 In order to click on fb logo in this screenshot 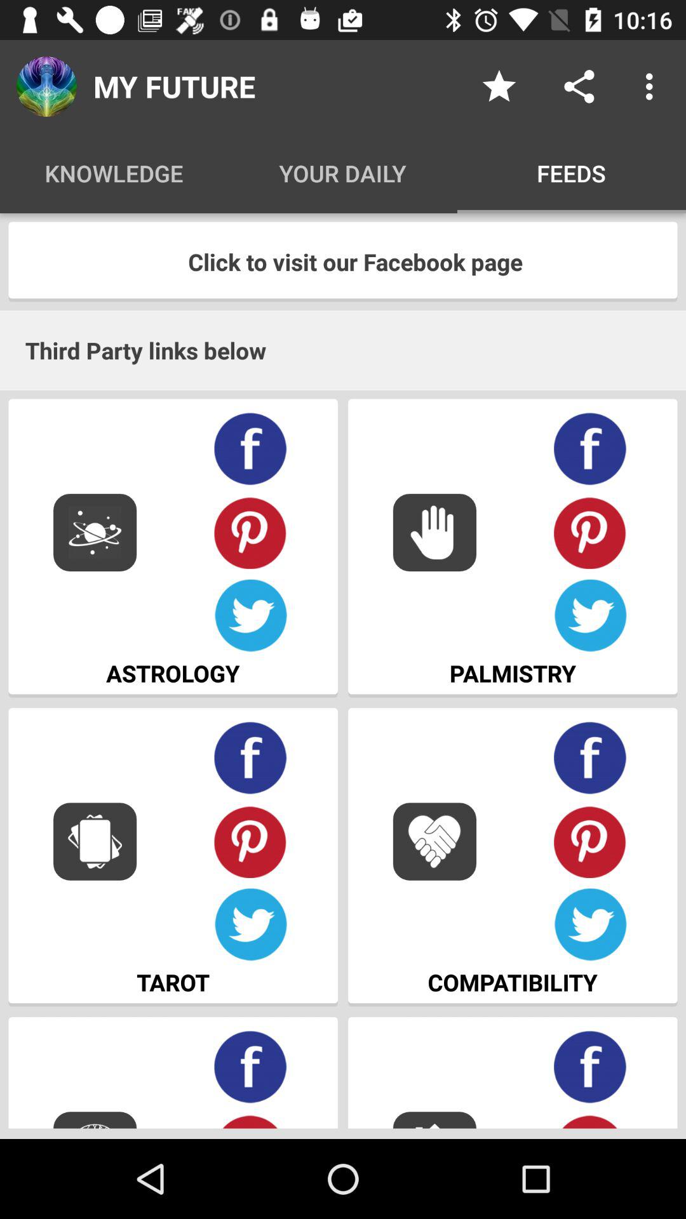, I will do `click(591, 1067)`.